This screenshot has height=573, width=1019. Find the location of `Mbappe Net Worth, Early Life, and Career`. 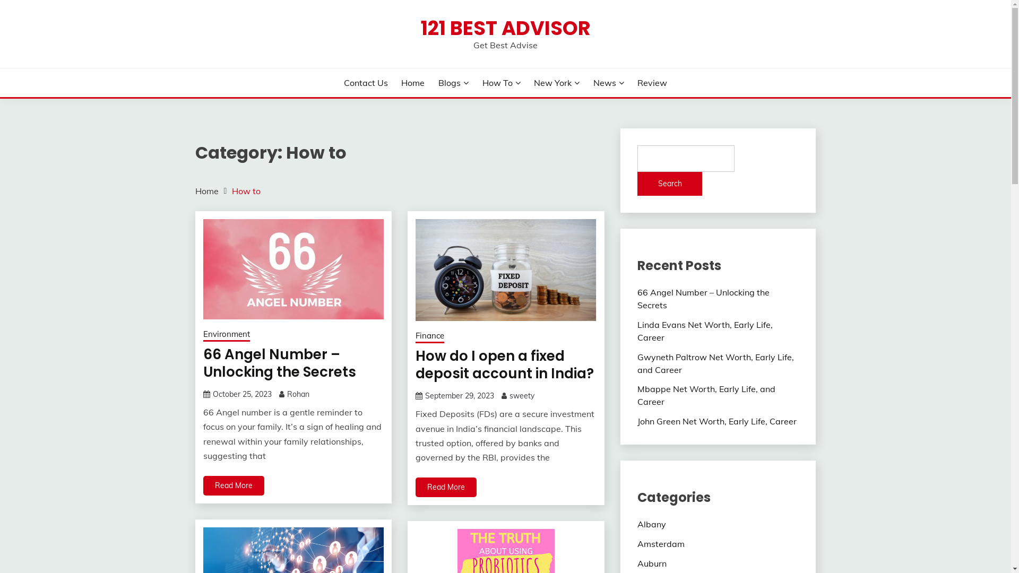

Mbappe Net Worth, Early Life, and Career is located at coordinates (706, 395).